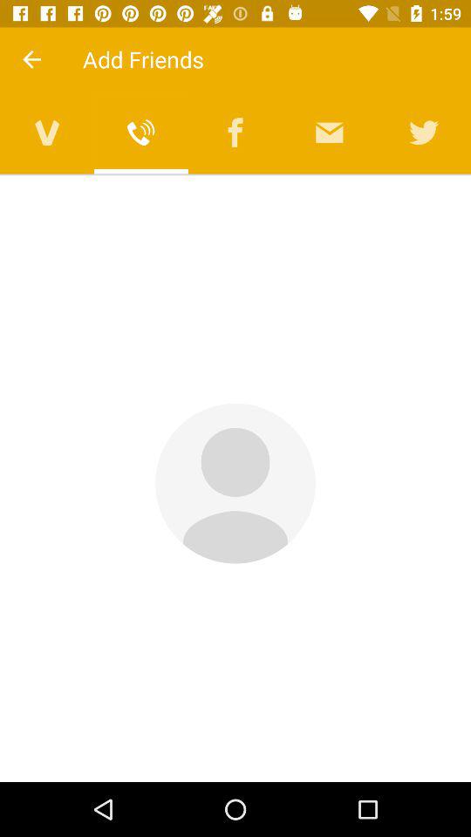 This screenshot has height=837, width=471. Describe the element at coordinates (47, 133) in the screenshot. I see `go to` at that location.